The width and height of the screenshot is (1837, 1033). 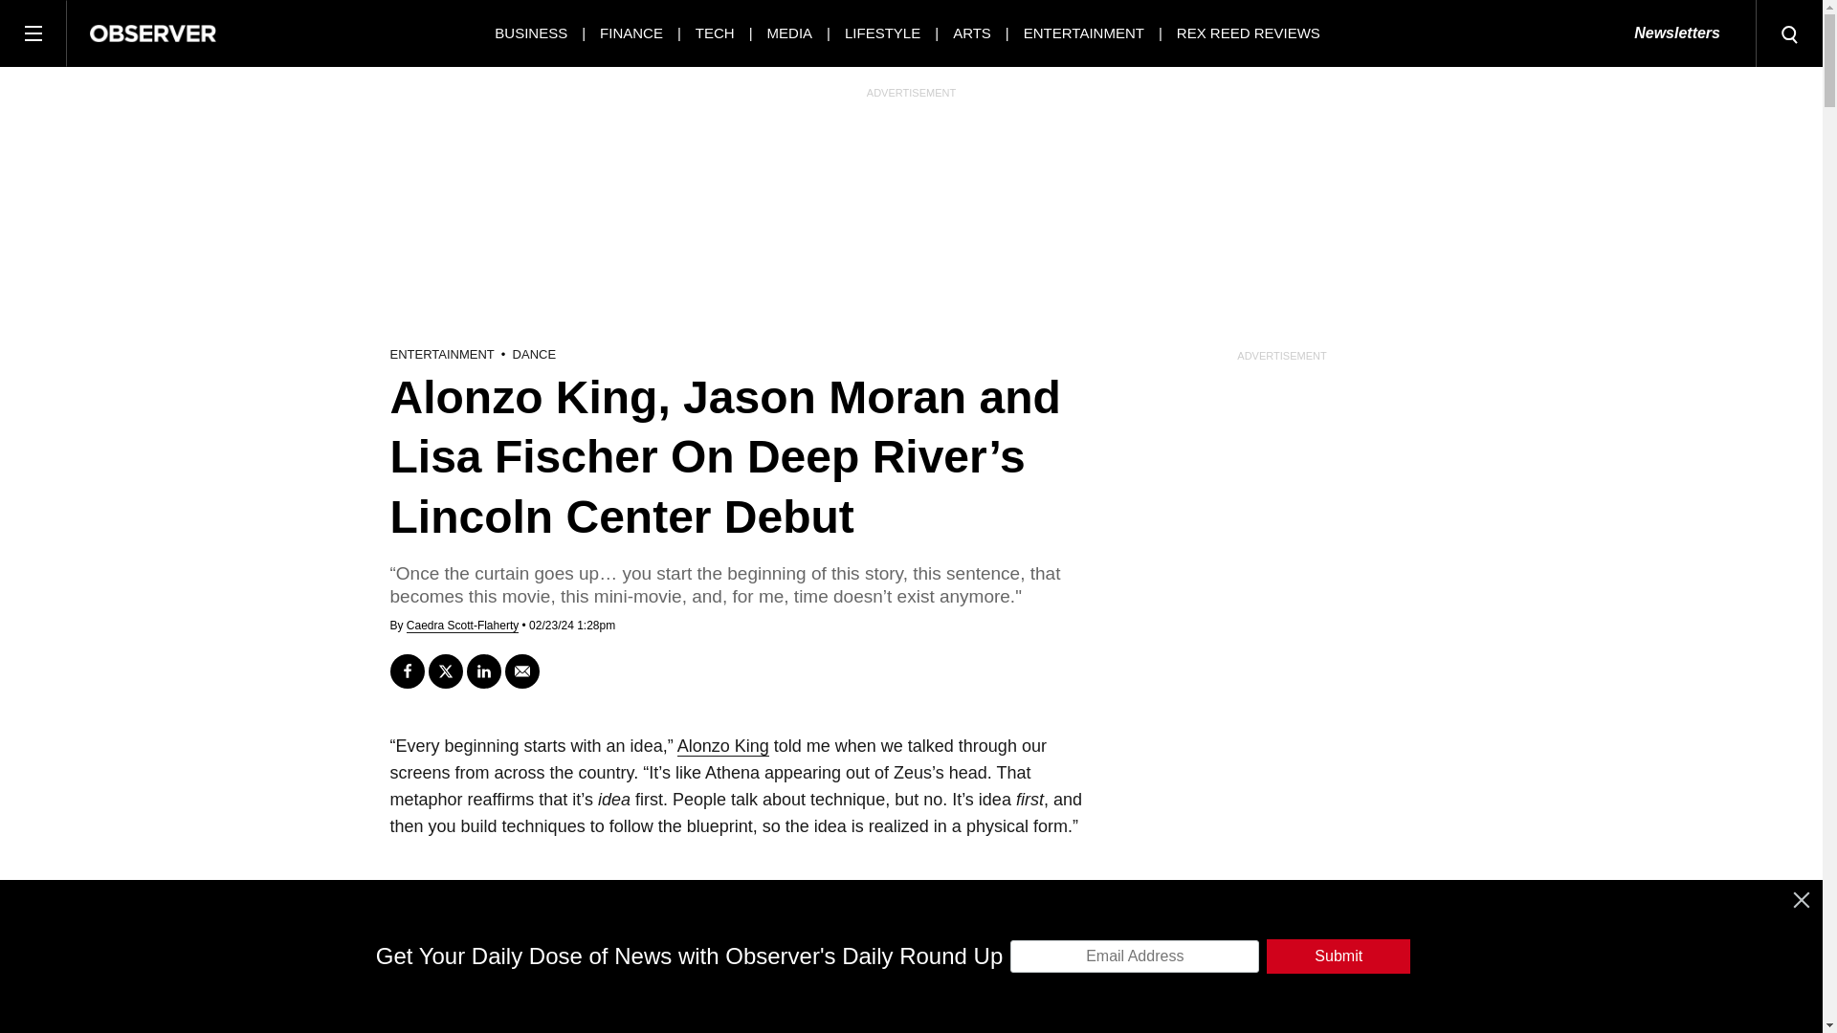 What do you see at coordinates (445, 671) in the screenshot?
I see `Tweet` at bounding box center [445, 671].